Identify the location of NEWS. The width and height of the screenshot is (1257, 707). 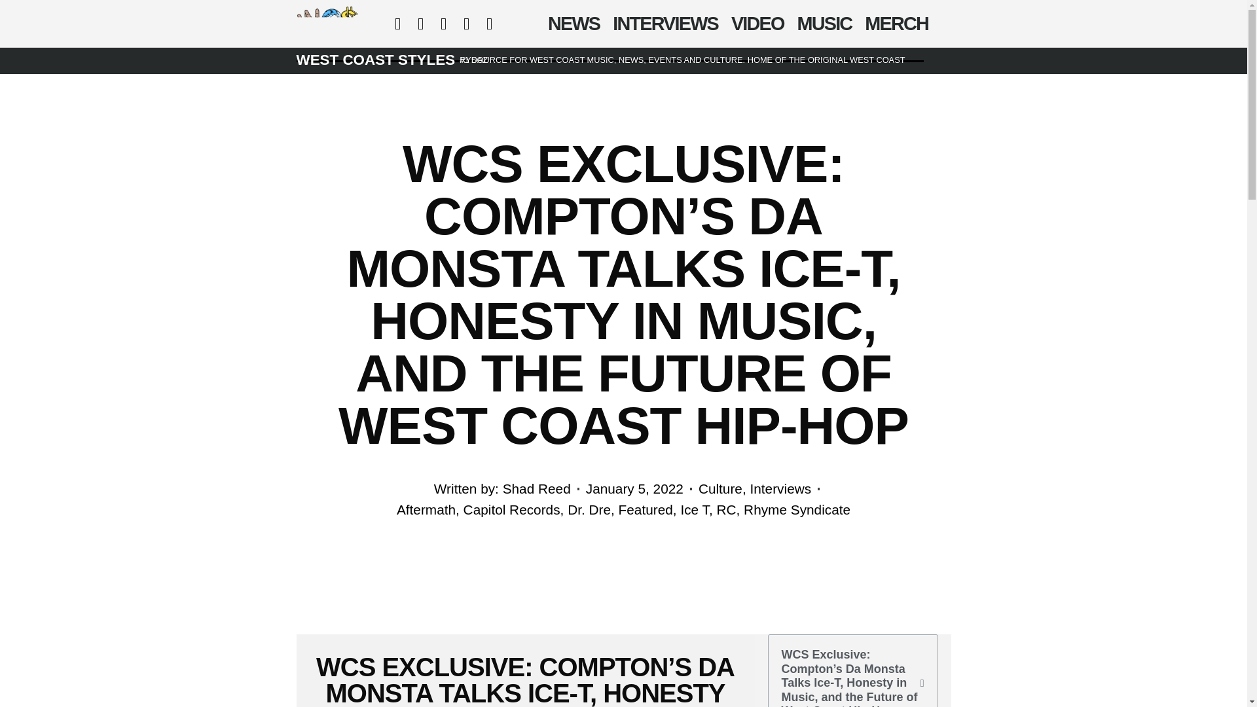
(574, 24).